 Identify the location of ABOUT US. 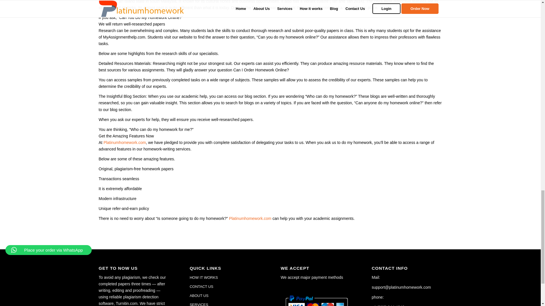
(225, 296).